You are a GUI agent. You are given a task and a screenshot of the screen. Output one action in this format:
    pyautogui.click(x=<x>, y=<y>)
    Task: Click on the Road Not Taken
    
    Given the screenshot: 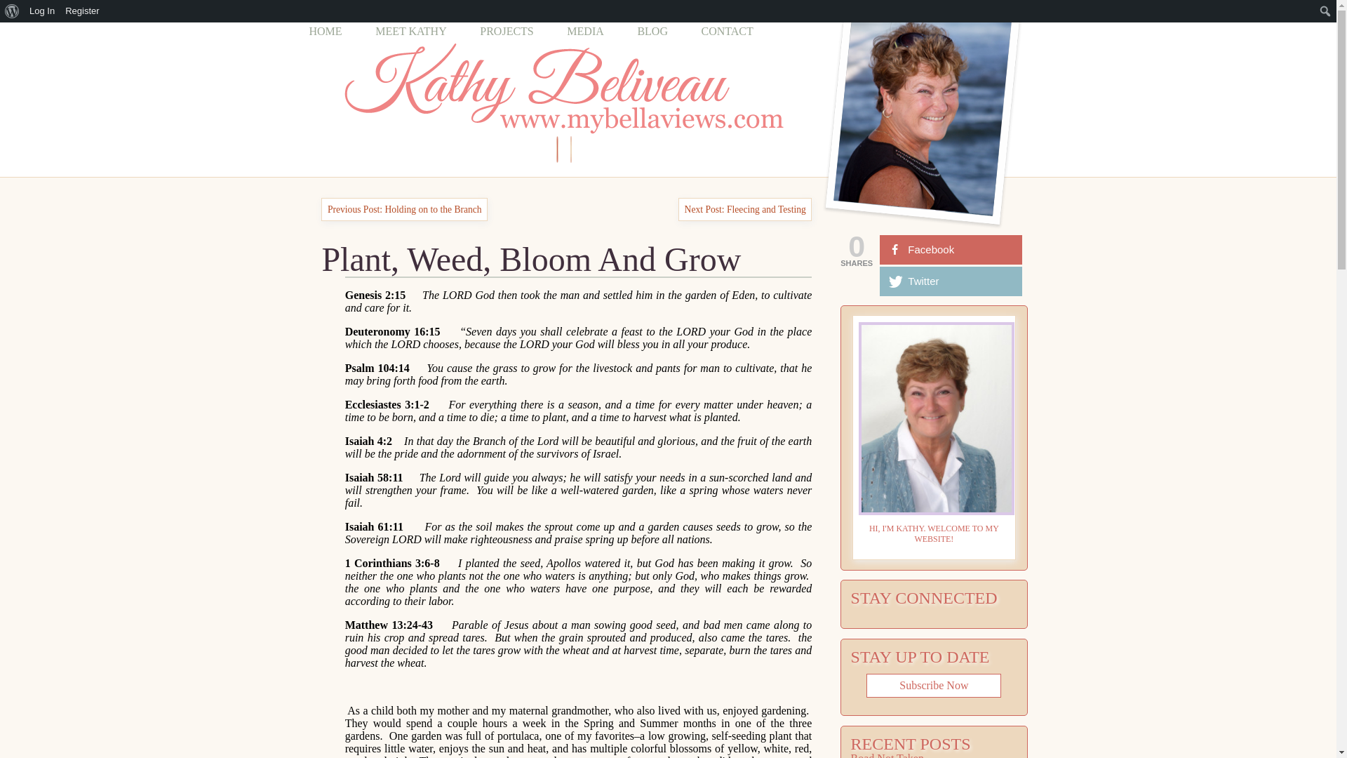 What is the action you would take?
    pyautogui.click(x=887, y=755)
    